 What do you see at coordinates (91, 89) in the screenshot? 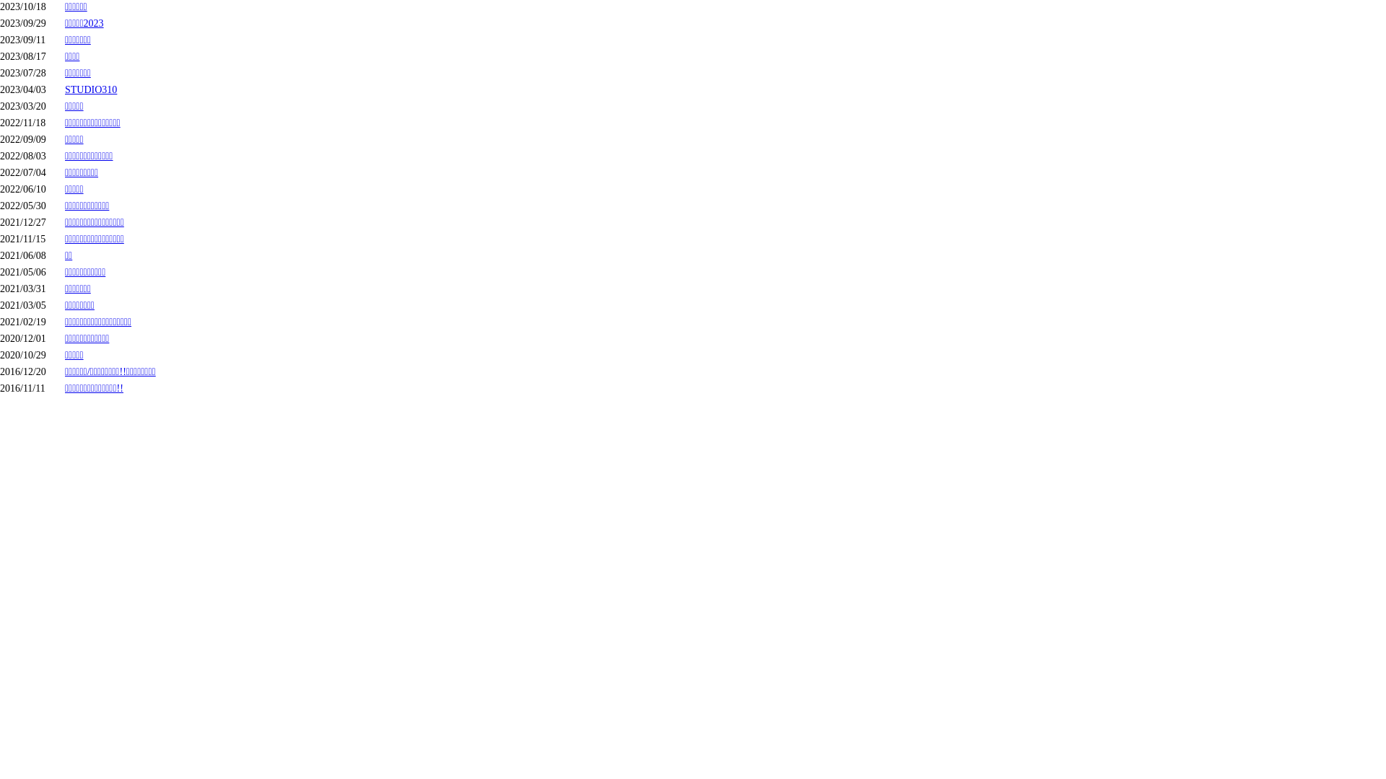
I see `STUDIO310` at bounding box center [91, 89].